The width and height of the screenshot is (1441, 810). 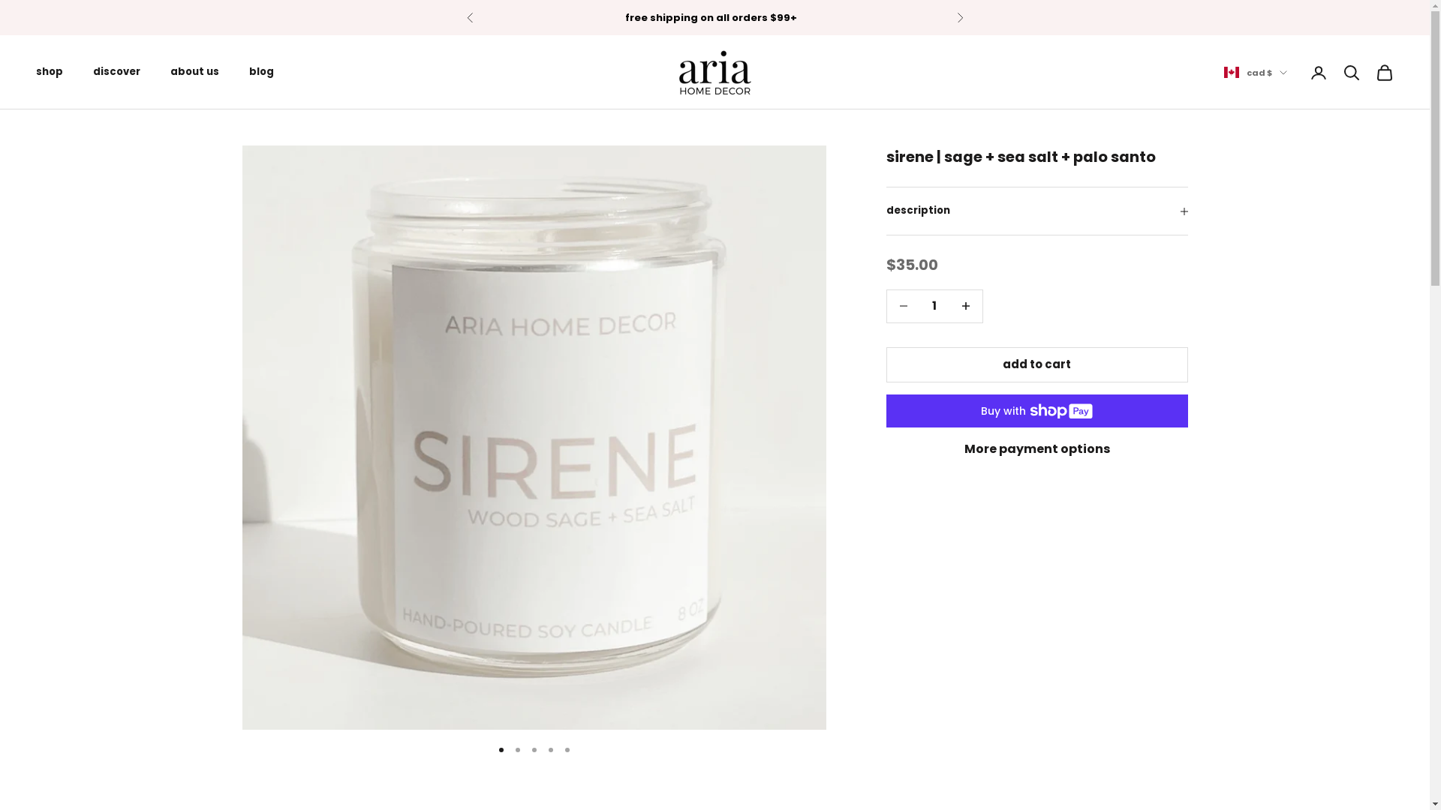 I want to click on More payment options, so click(x=1037, y=449).